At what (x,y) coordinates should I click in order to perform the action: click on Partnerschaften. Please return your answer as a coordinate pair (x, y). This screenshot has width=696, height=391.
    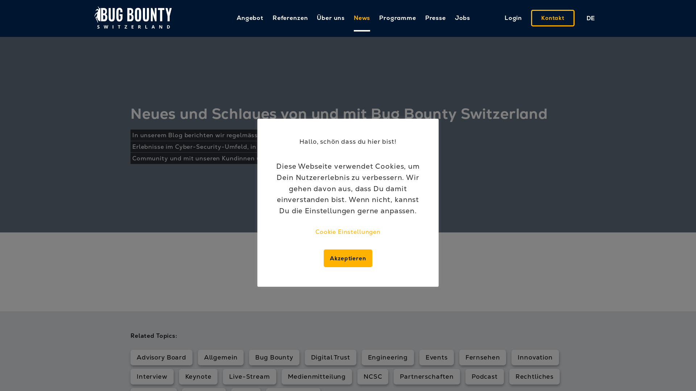
    Looking at the image, I should click on (427, 377).